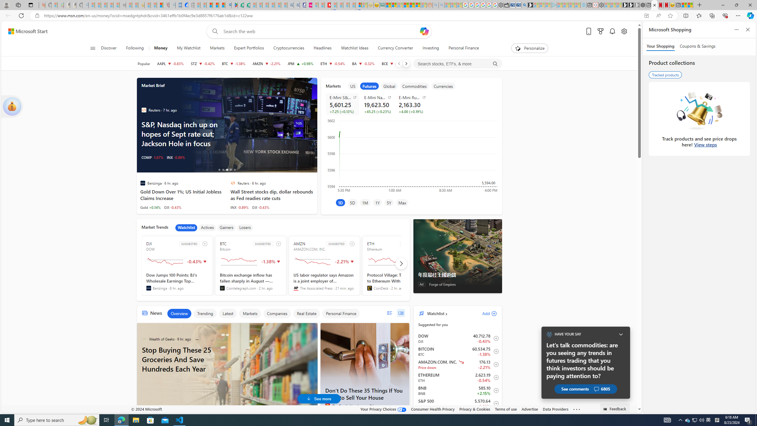 The height and width of the screenshot is (426, 757). I want to click on Popular, so click(144, 64).